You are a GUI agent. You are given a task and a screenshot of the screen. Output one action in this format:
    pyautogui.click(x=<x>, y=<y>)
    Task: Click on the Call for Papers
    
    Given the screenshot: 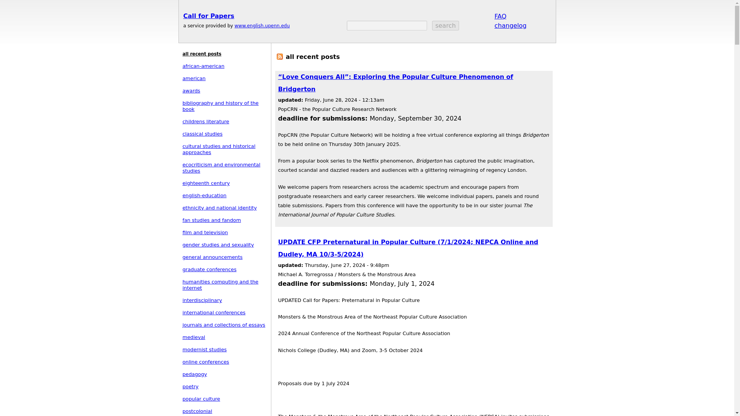 What is the action you would take?
    pyautogui.click(x=209, y=16)
    